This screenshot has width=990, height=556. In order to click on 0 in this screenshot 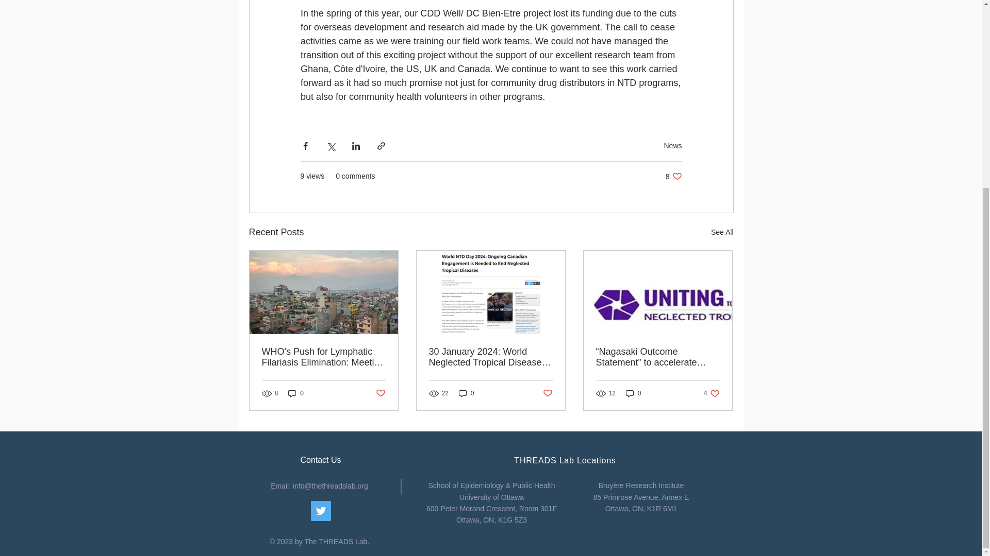, I will do `click(672, 145)`.